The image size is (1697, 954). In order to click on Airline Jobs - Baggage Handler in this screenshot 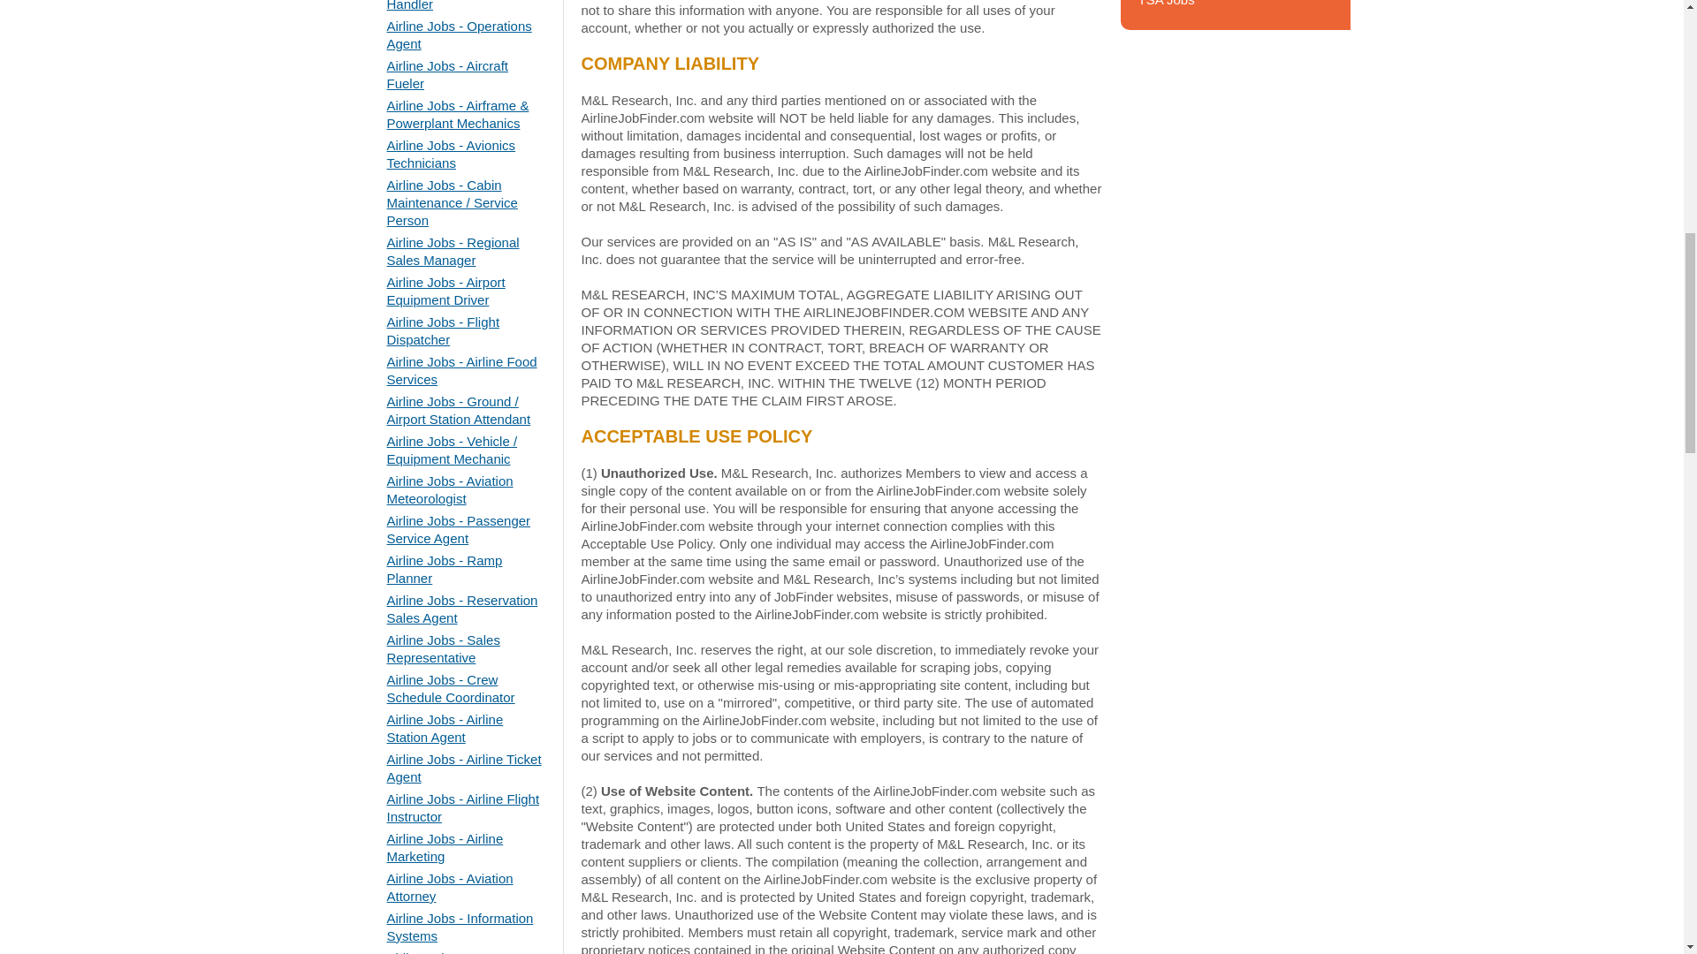, I will do `click(453, 5)`.